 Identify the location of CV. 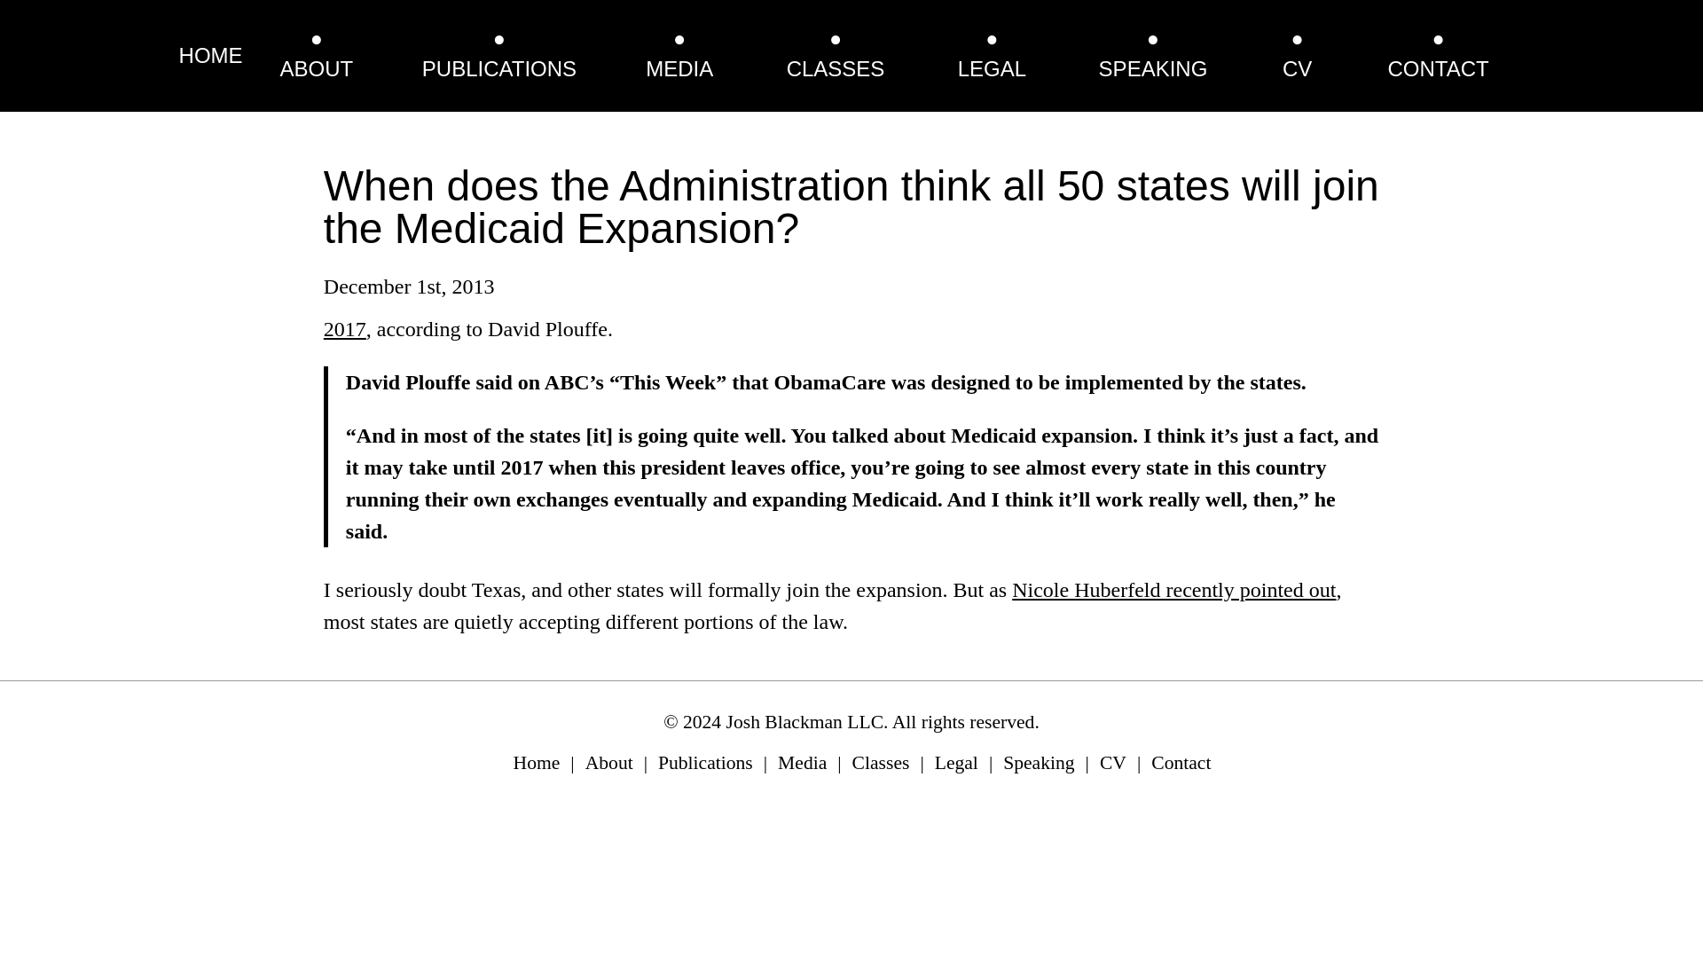
(1297, 68).